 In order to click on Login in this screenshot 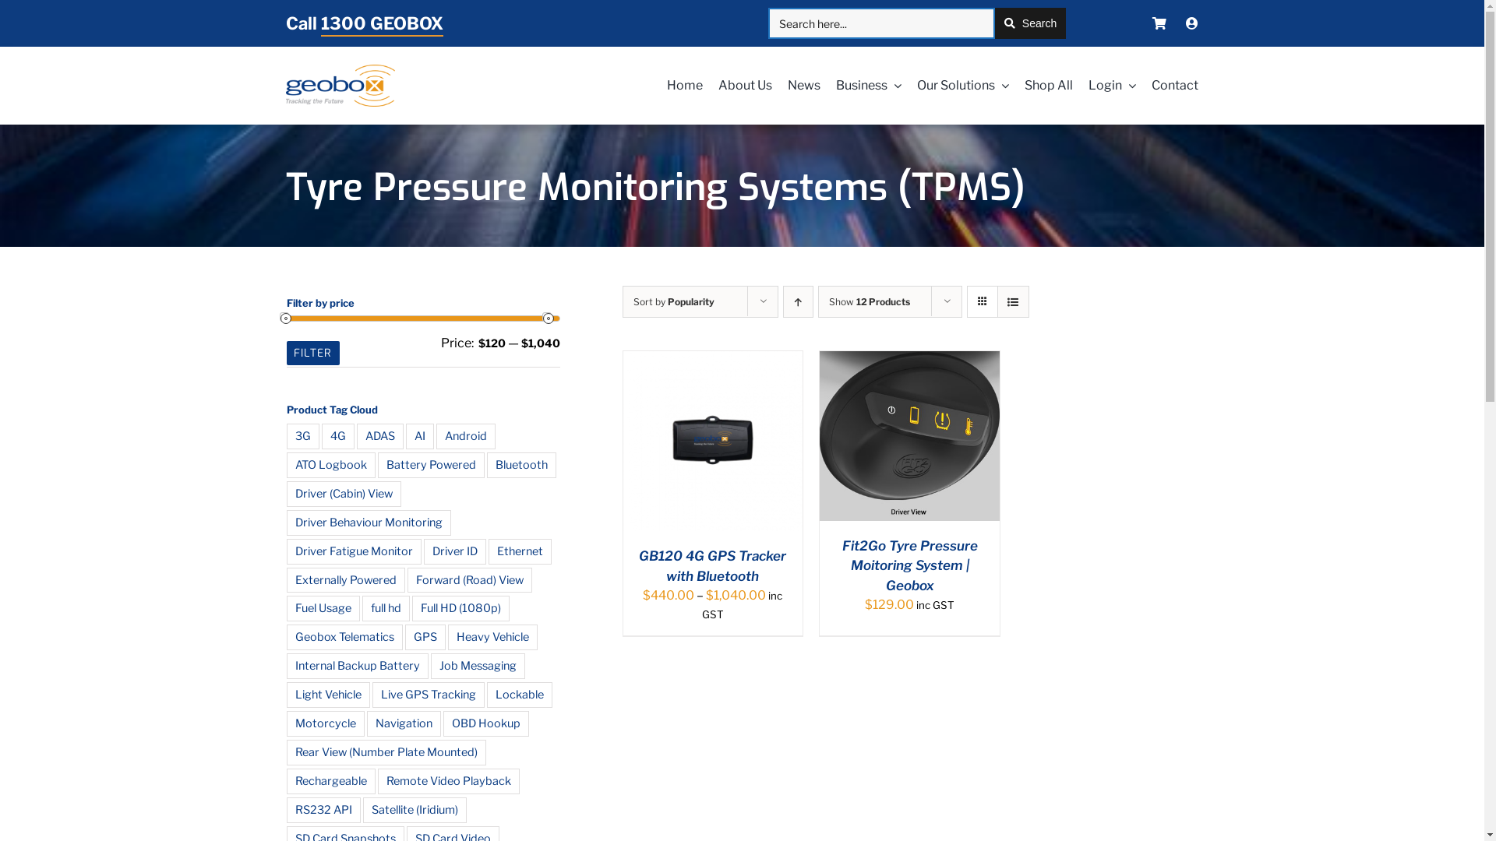, I will do `click(1105, 86)`.